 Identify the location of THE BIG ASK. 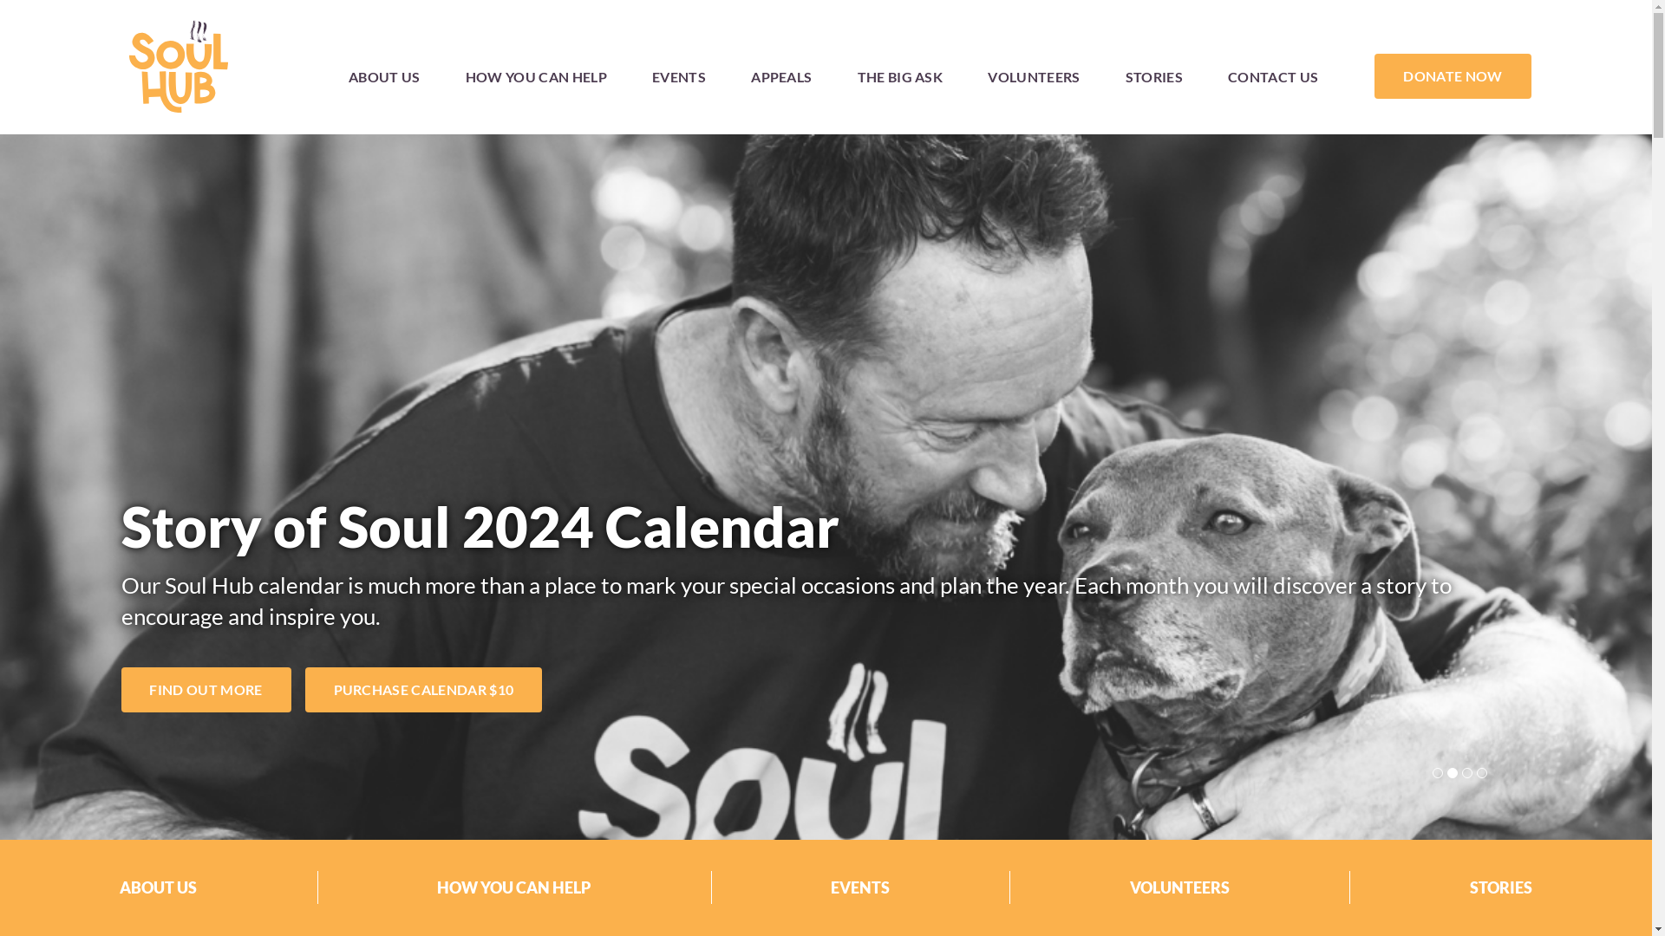
(900, 76).